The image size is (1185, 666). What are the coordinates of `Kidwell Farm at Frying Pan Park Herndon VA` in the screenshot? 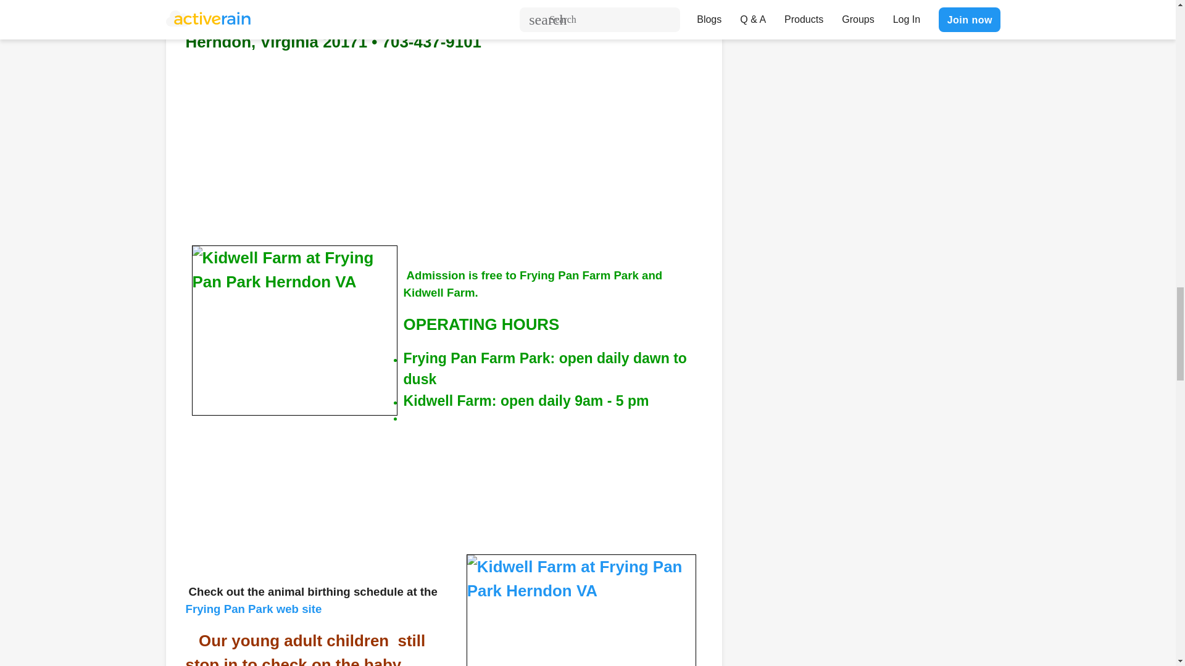 It's located at (573, 10).